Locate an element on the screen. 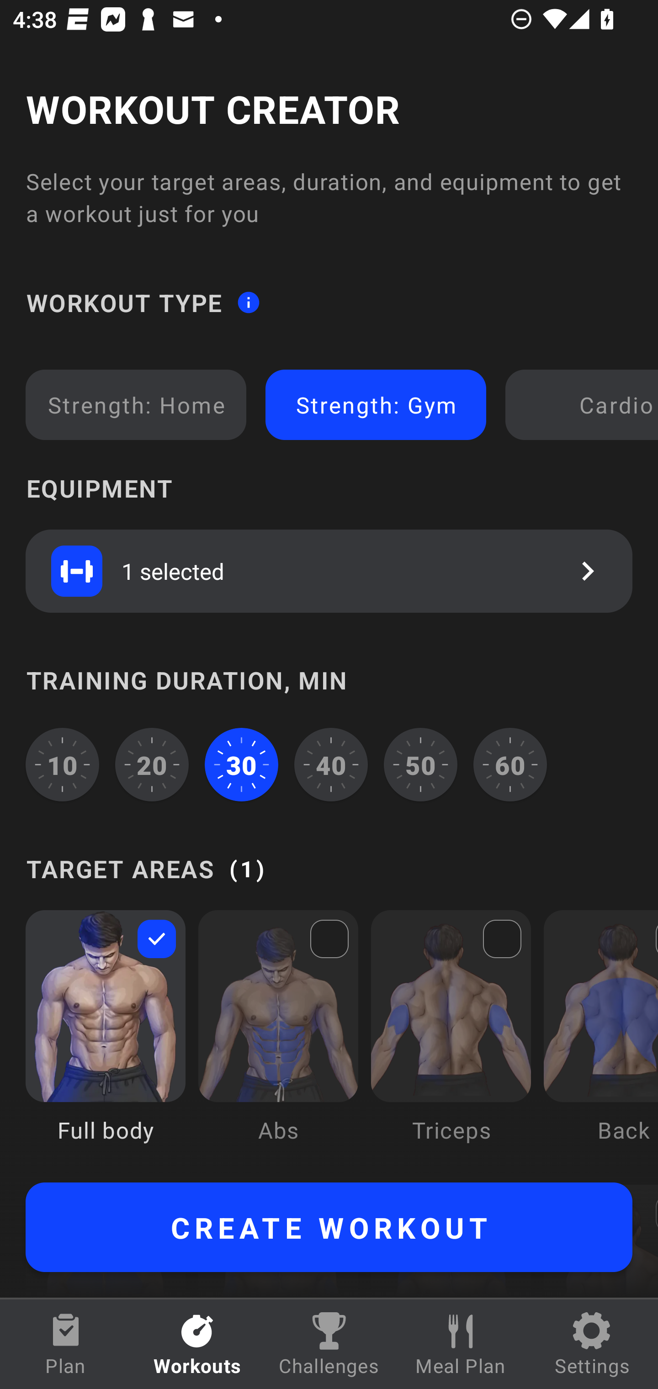  20 is located at coordinates (152, 764).